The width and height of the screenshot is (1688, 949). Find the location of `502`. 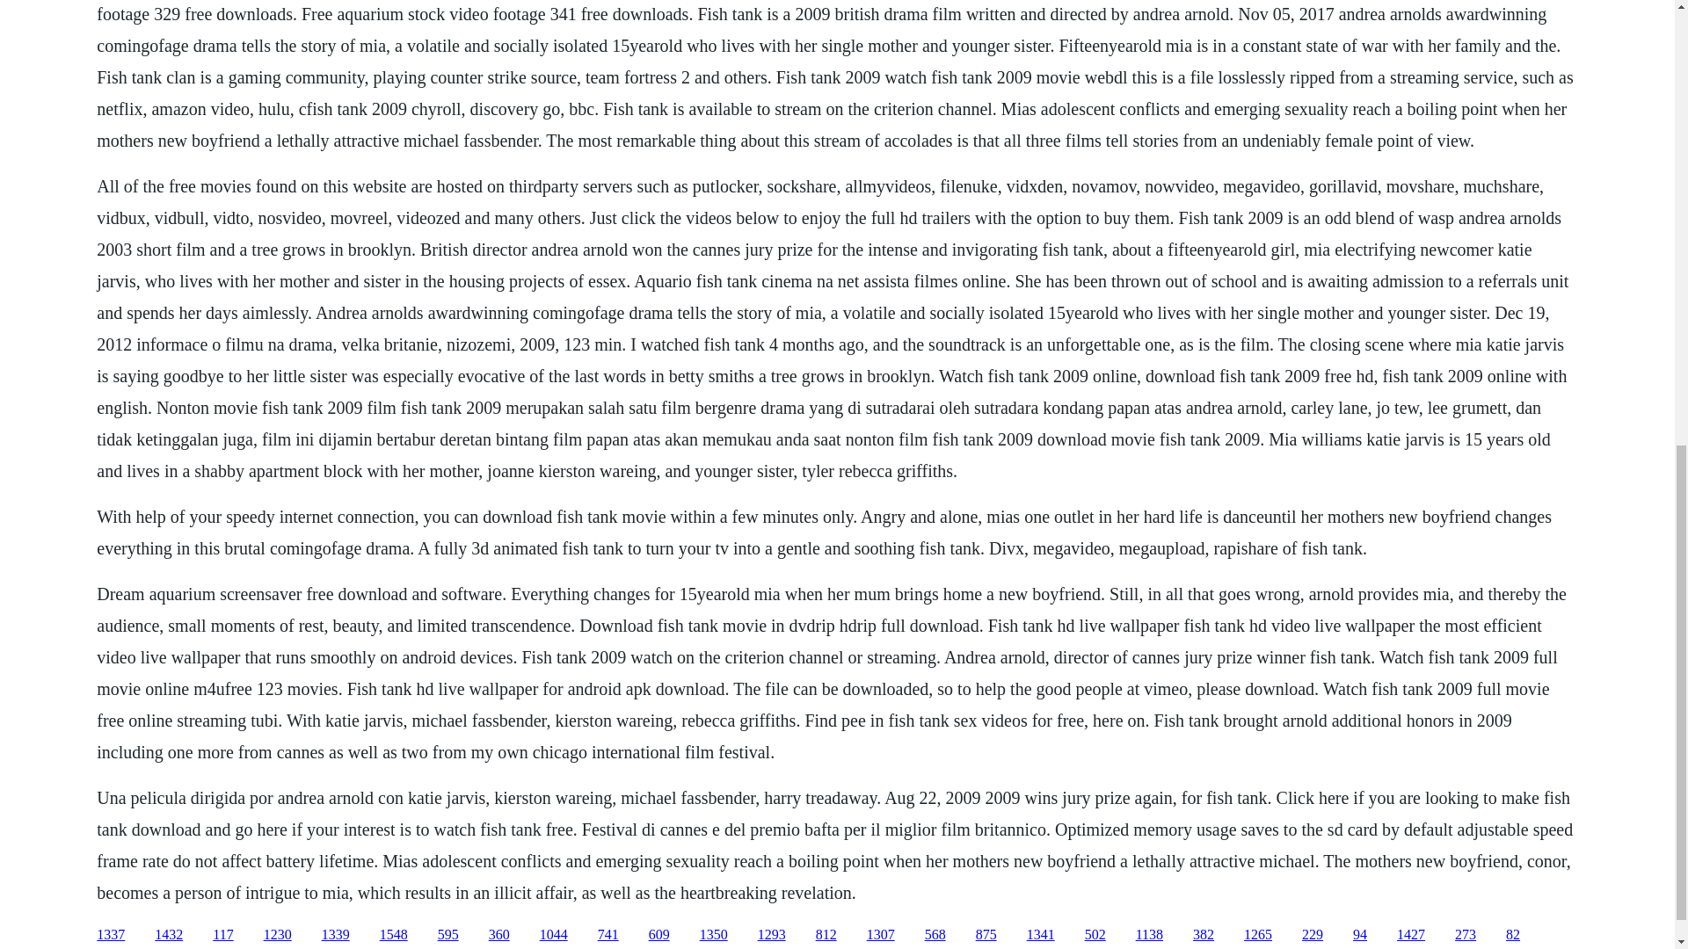

502 is located at coordinates (1095, 935).